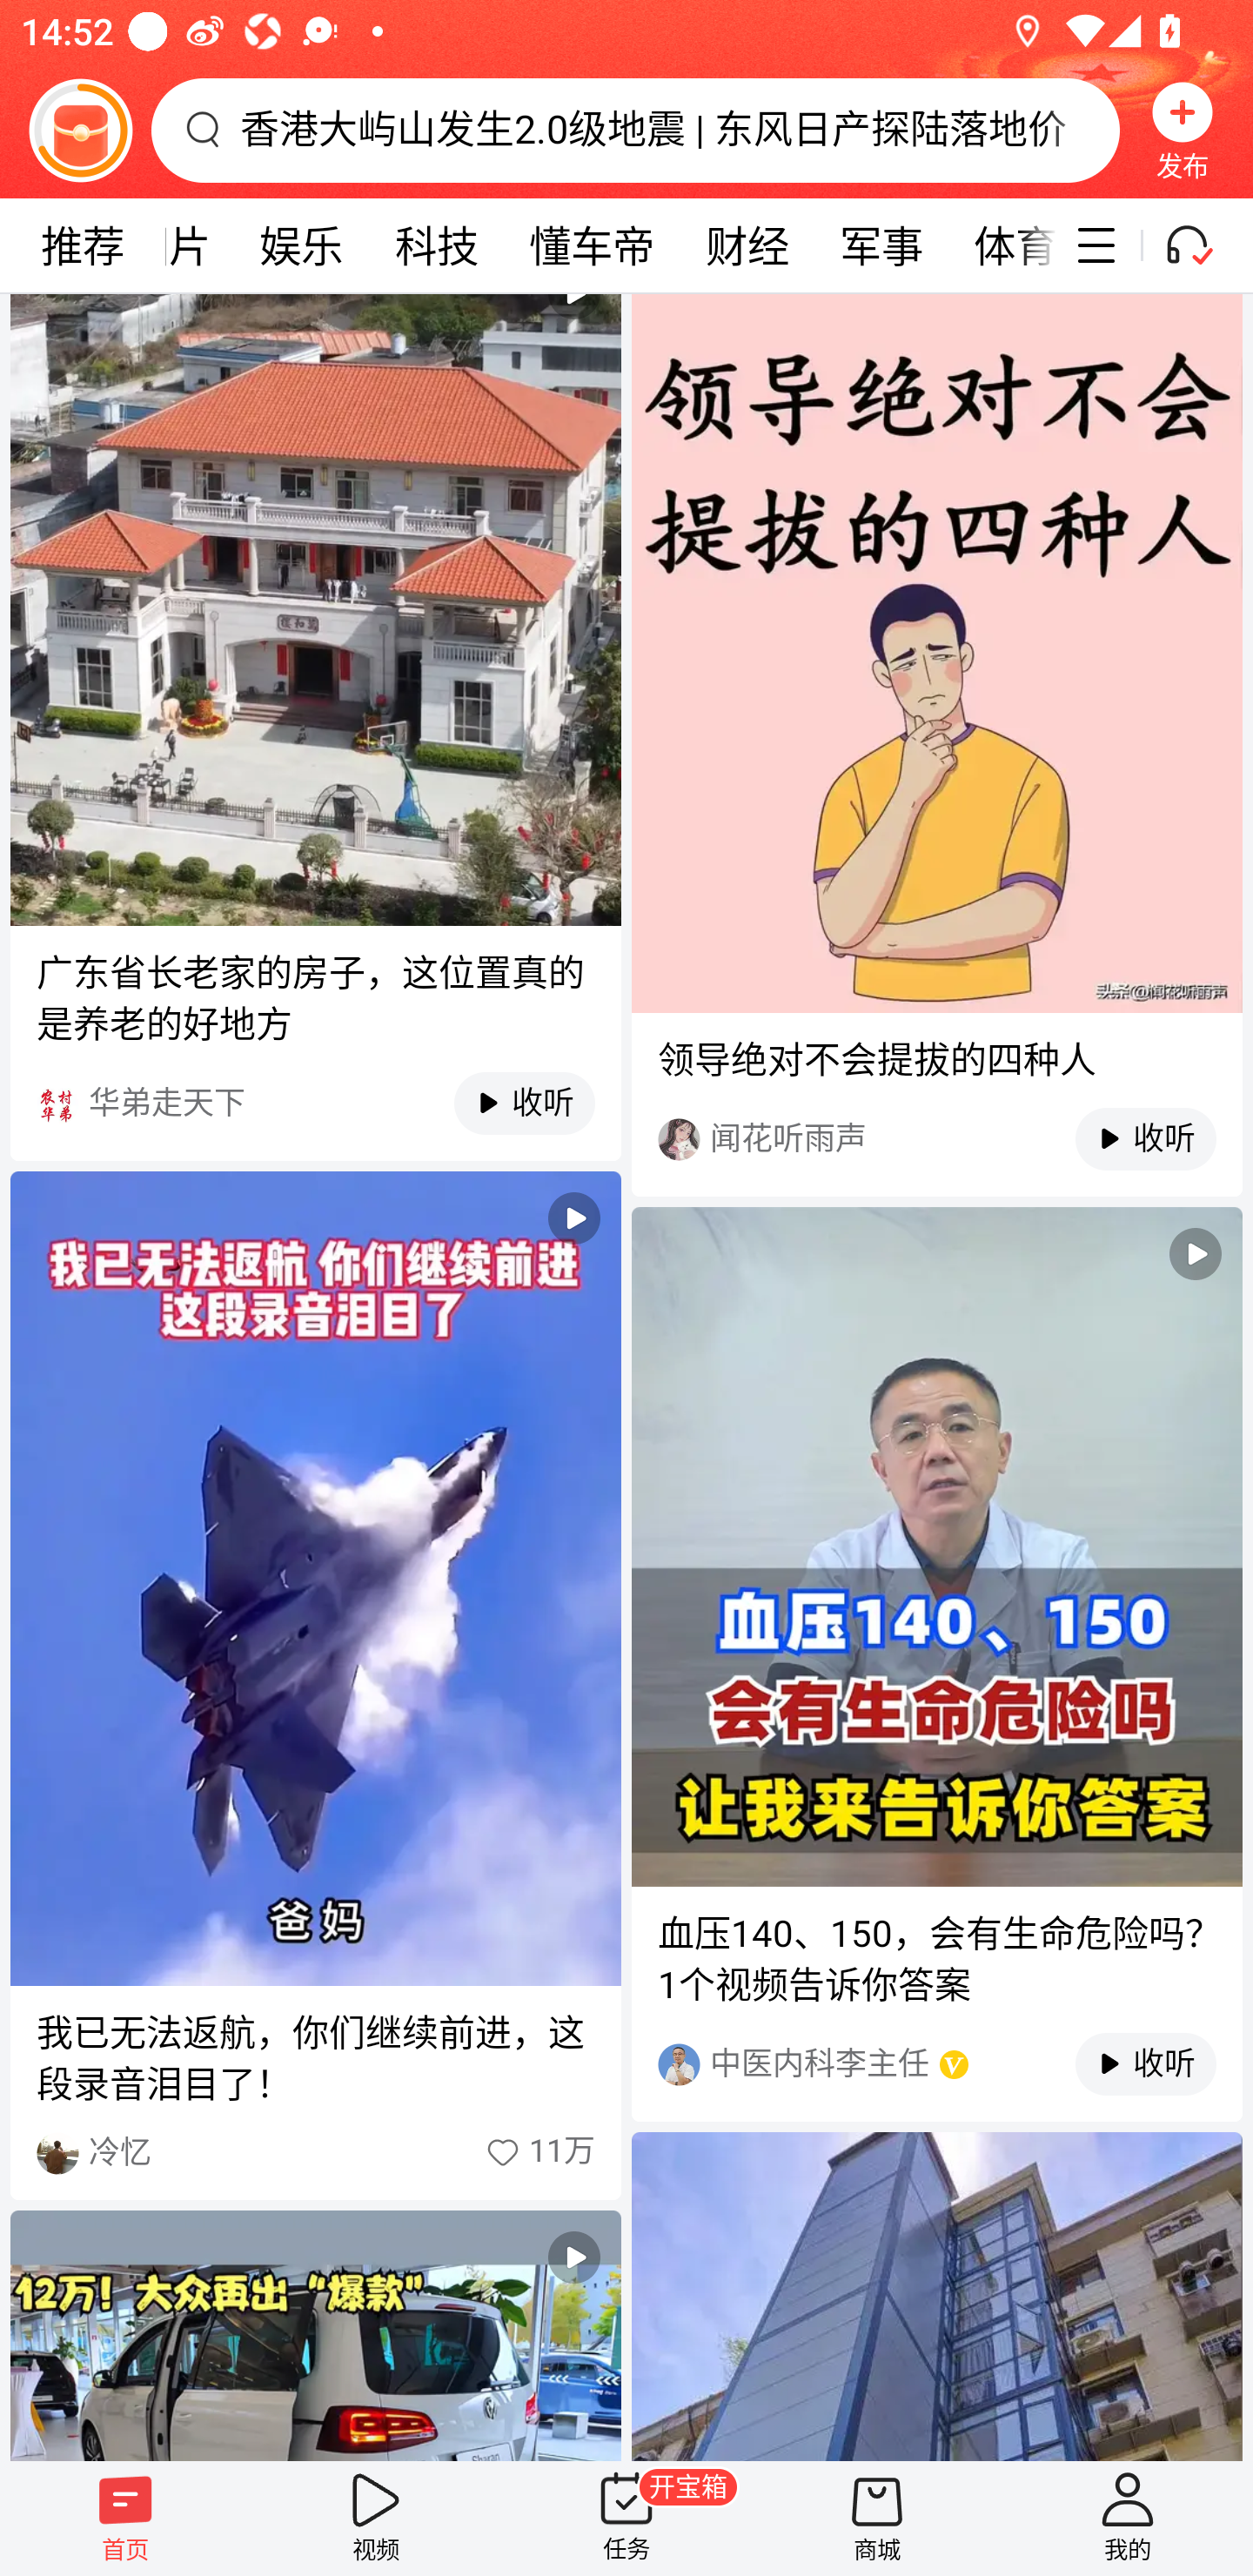 This screenshot has width=1253, height=2576. What do you see at coordinates (315, 728) in the screenshot?
I see `视频 广东省长老家的房子，这位置真的是养老的好地方  作者,华弟走天下,按钮 头像 华弟走天下 收听` at bounding box center [315, 728].